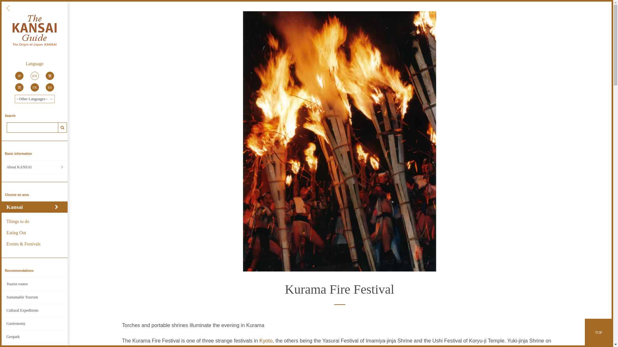 This screenshot has height=347, width=618. Describe the element at coordinates (34, 284) in the screenshot. I see `Tourist routes` at that location.